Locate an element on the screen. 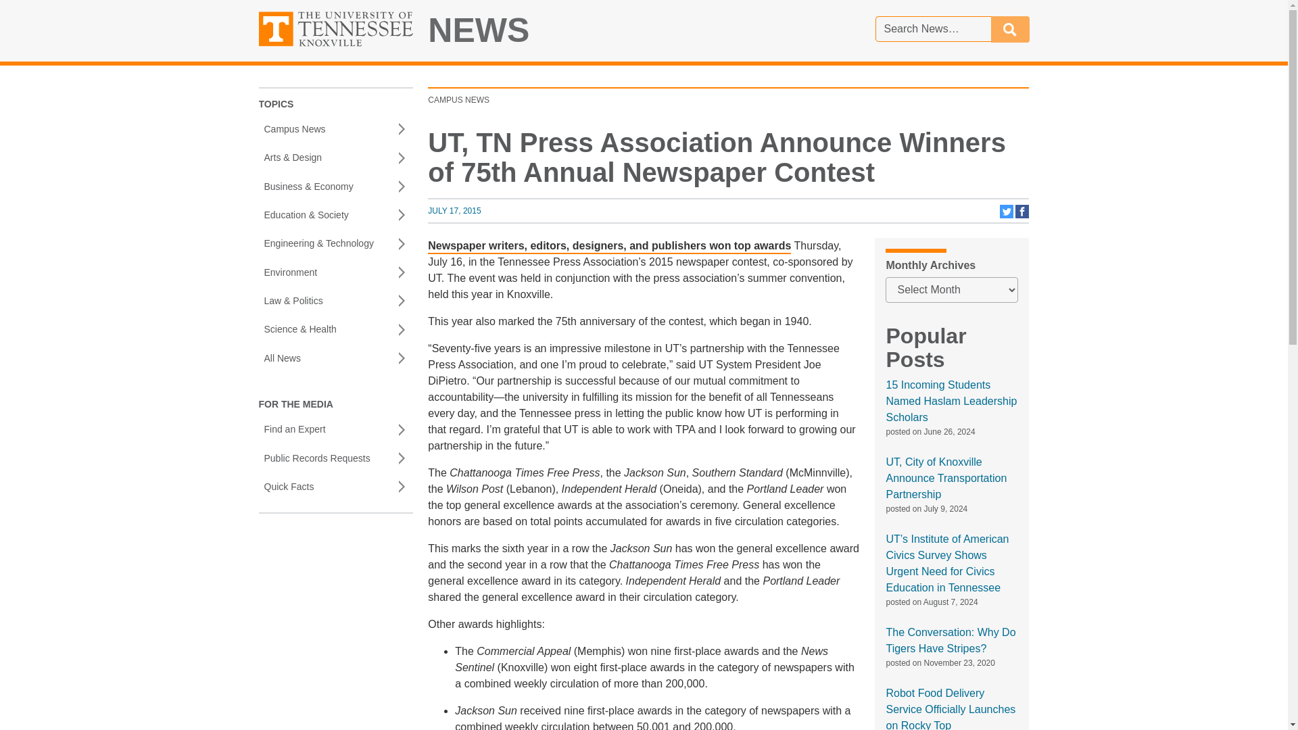 Image resolution: width=1298 pixels, height=730 pixels. CAMPUS NEWS is located at coordinates (458, 100).